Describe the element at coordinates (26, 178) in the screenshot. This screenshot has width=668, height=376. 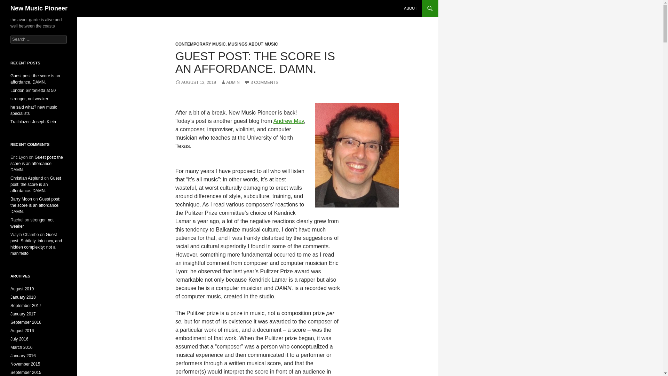
I see `Christian Asplund` at that location.